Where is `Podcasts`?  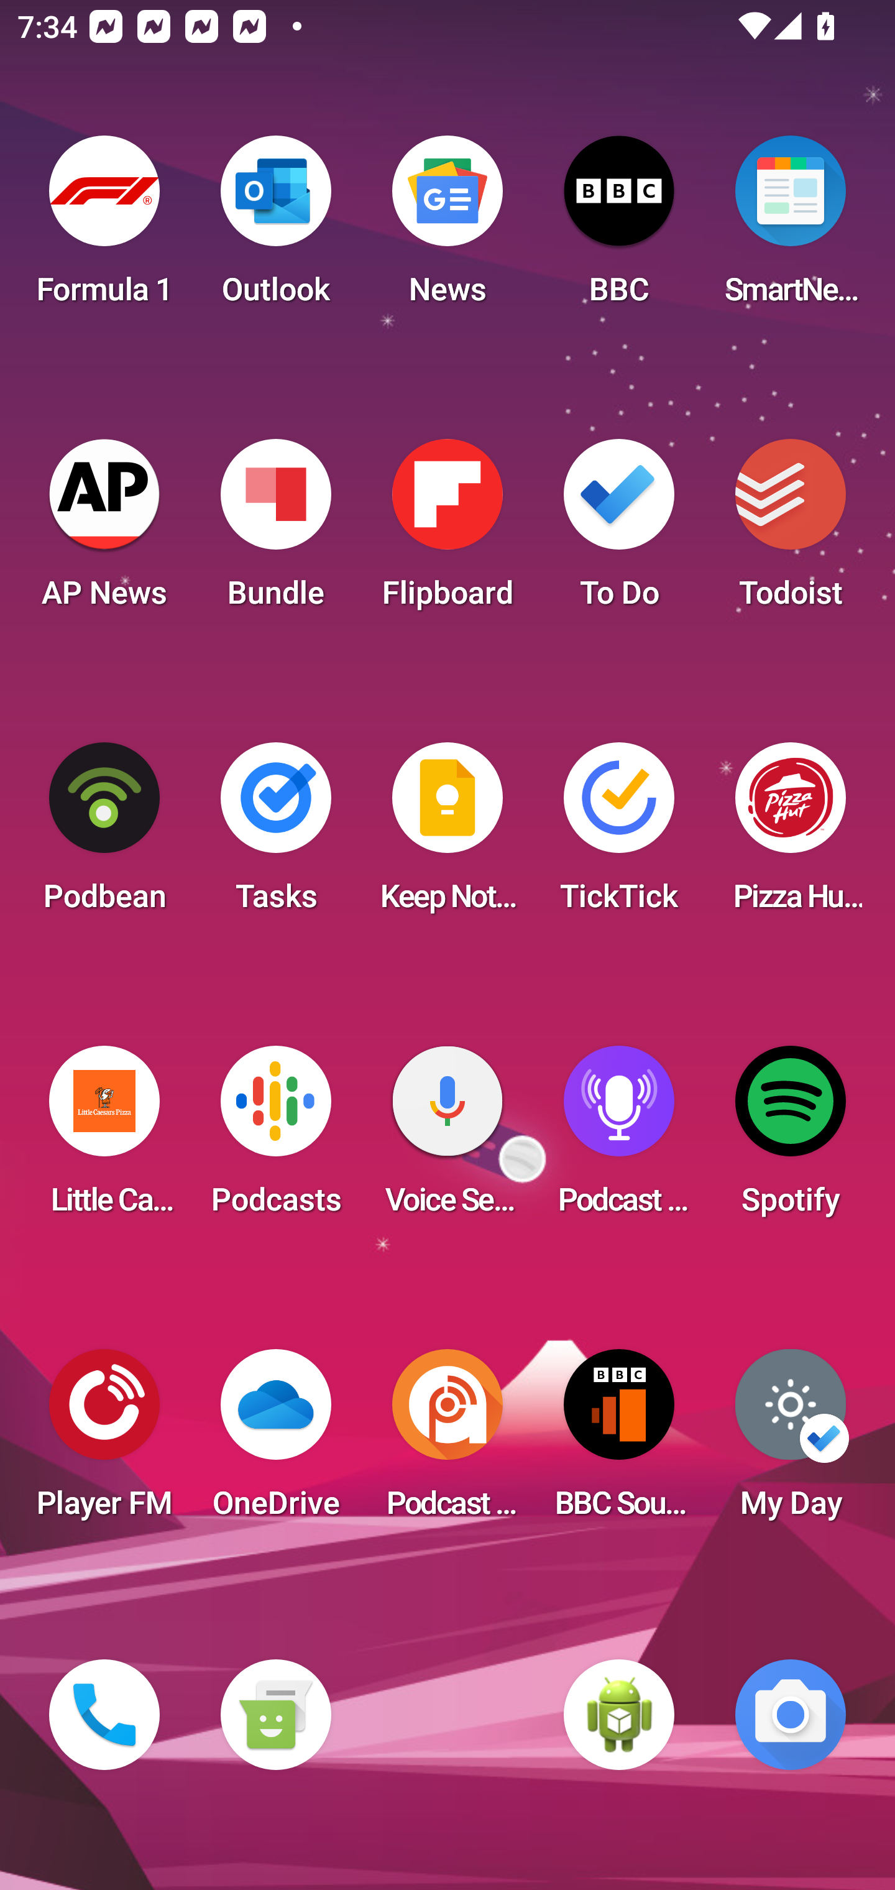
Podcasts is located at coordinates (275, 1138).